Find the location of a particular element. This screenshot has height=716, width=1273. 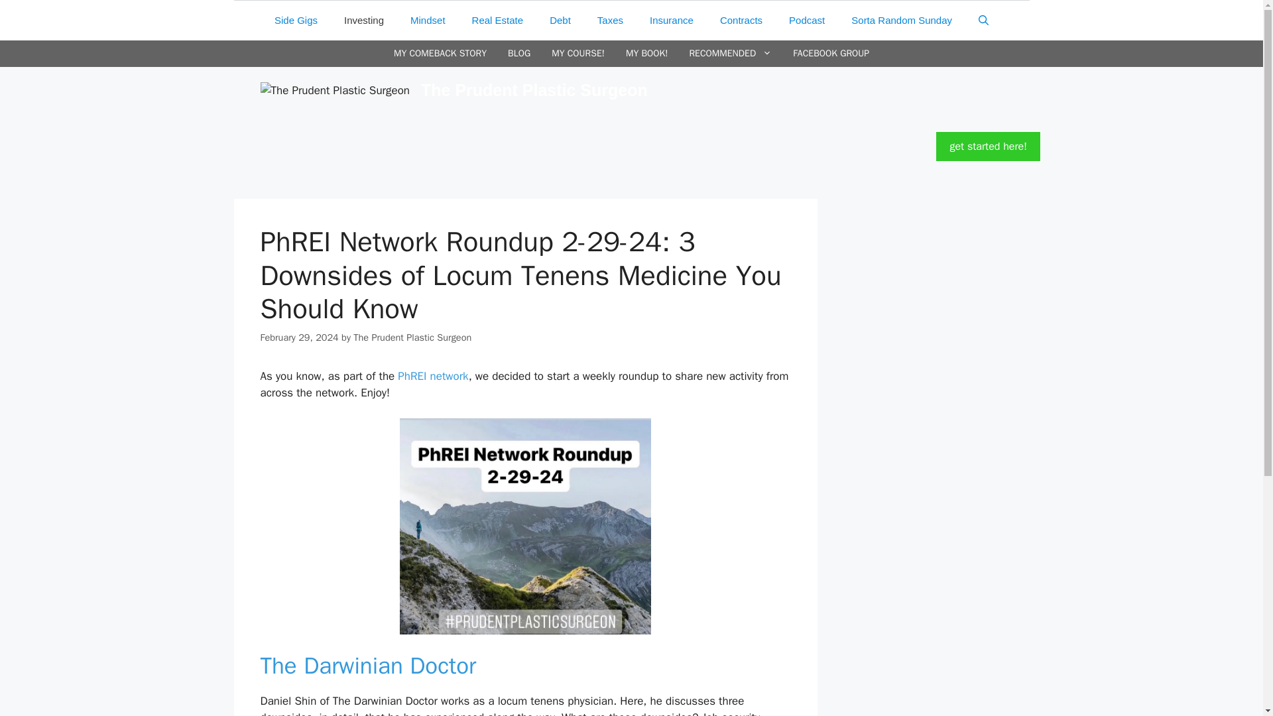

Taxes is located at coordinates (610, 20).